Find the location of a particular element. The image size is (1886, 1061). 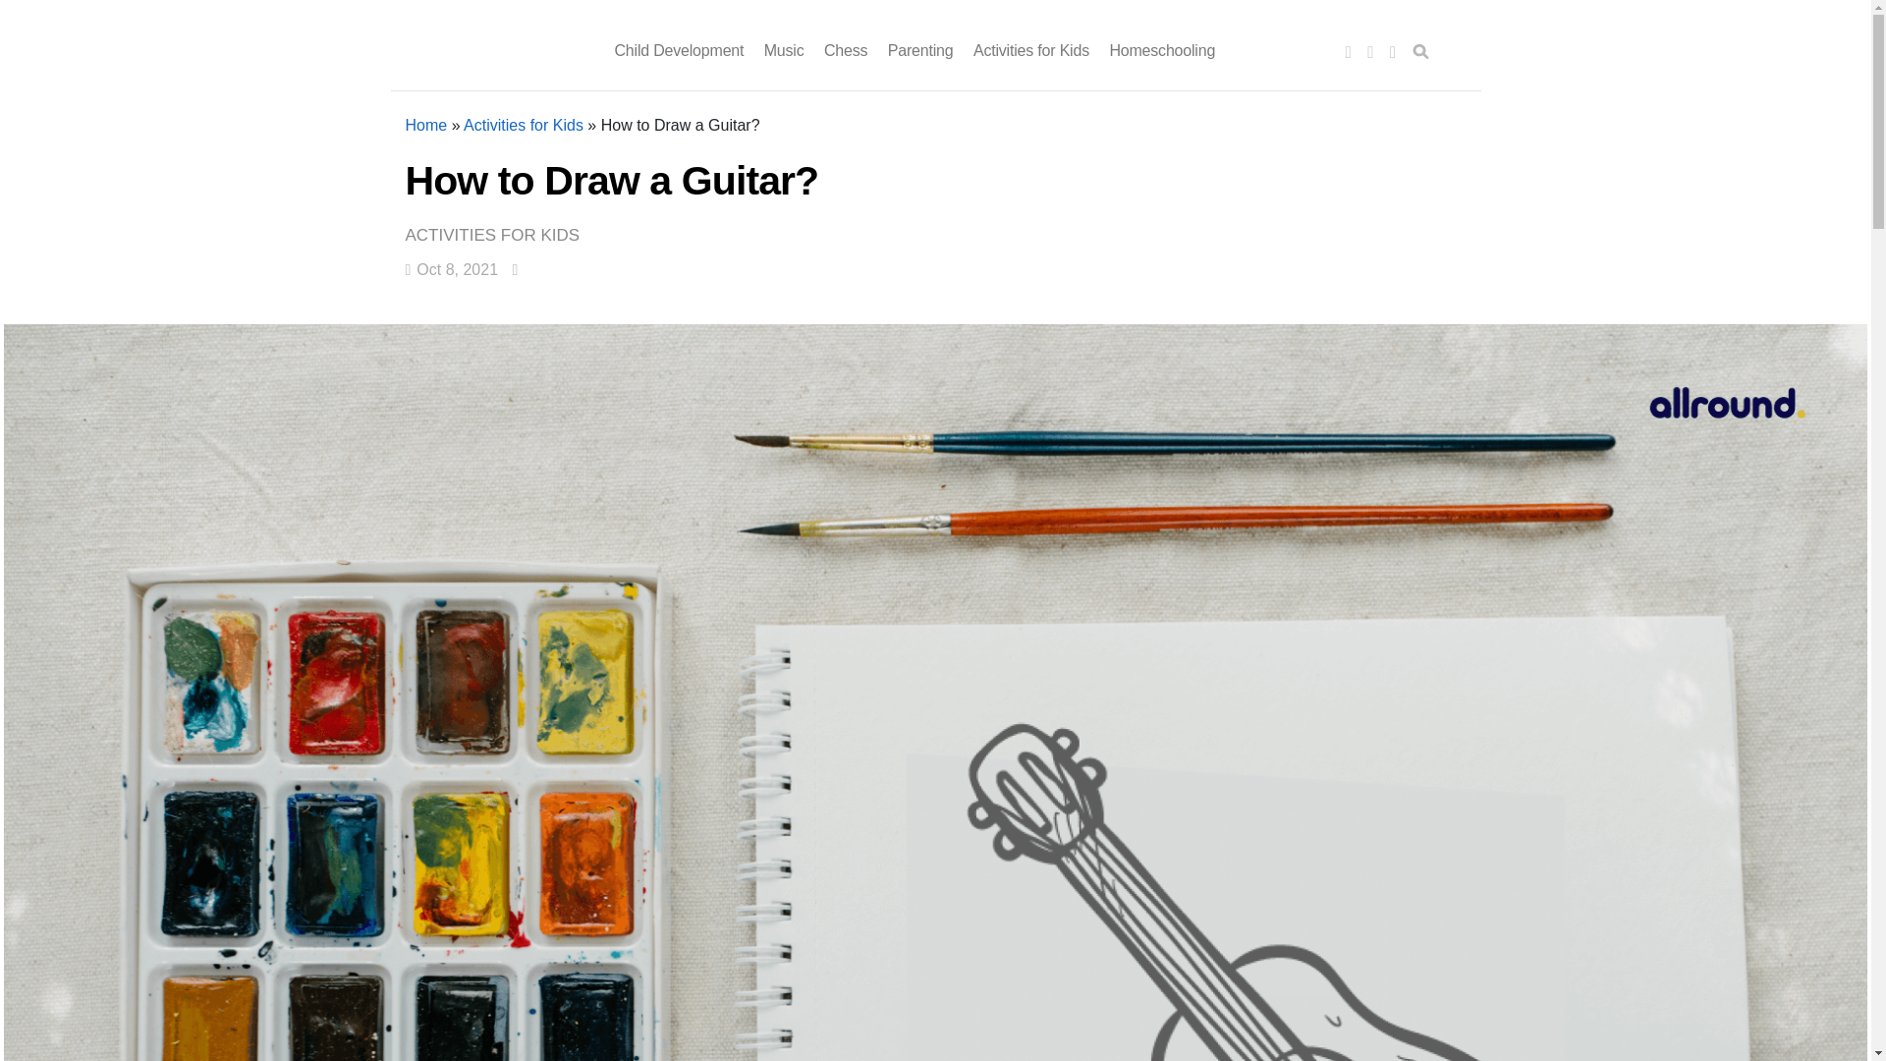

Parenting is located at coordinates (921, 51).